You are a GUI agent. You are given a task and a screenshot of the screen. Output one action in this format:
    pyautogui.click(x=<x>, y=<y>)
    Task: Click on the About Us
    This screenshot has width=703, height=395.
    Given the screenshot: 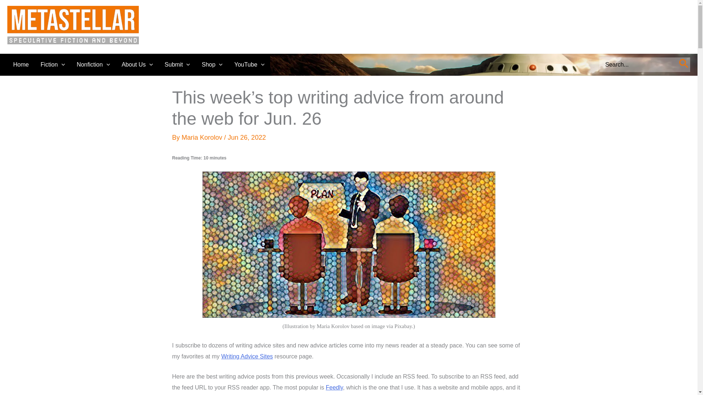 What is the action you would take?
    pyautogui.click(x=137, y=64)
    